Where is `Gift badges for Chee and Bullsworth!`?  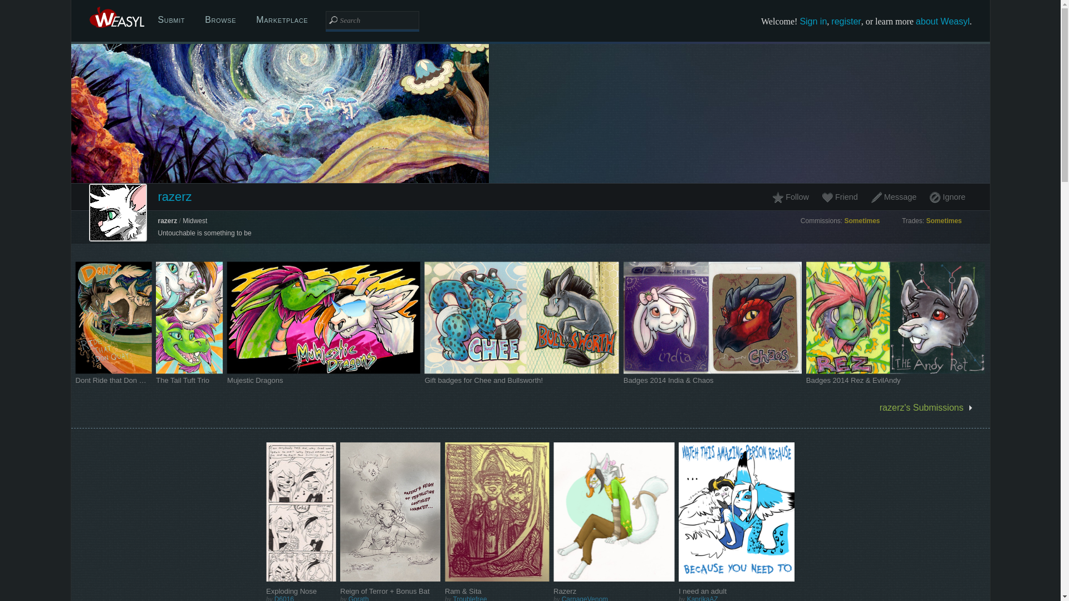
Gift badges for Chee and Bullsworth! is located at coordinates (521, 381).